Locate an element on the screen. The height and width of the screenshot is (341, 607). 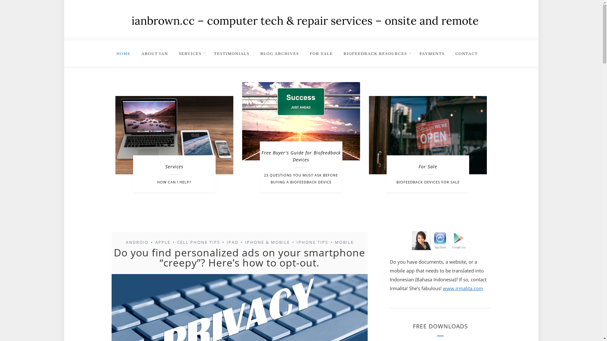
ANDROID is located at coordinates (137, 242).